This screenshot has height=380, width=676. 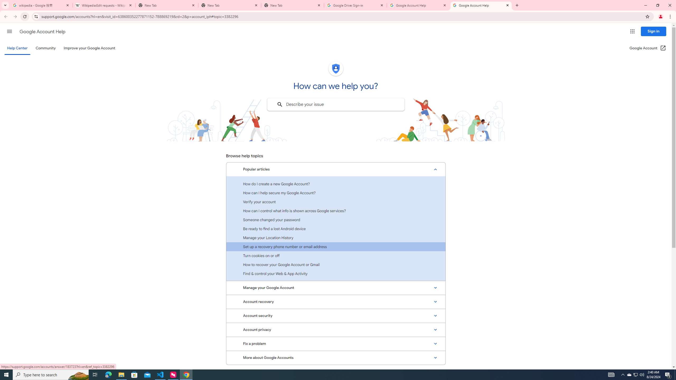 What do you see at coordinates (45, 48) in the screenshot?
I see `Community` at bounding box center [45, 48].